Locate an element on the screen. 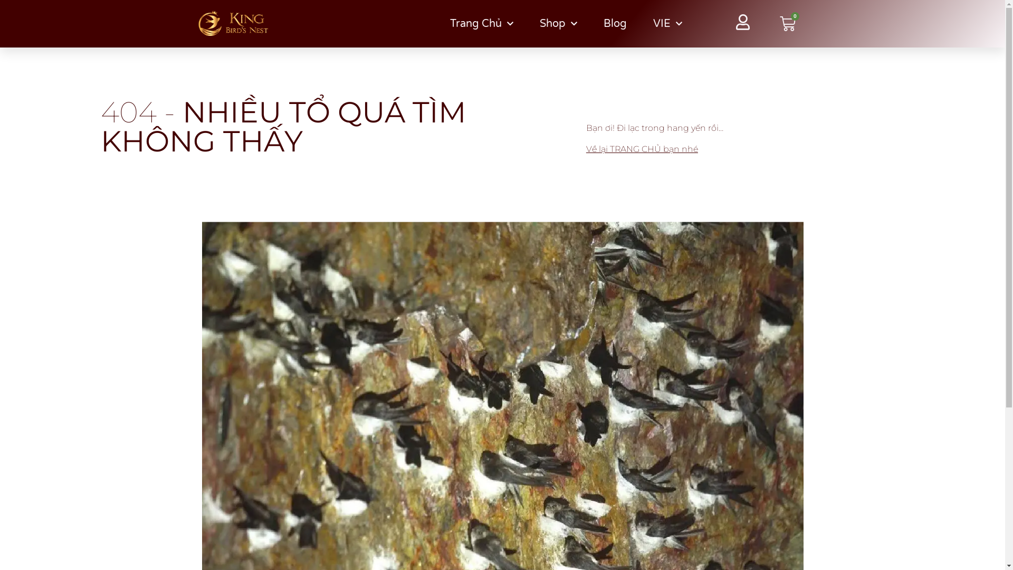 The height and width of the screenshot is (570, 1013). Shop is located at coordinates (558, 24).